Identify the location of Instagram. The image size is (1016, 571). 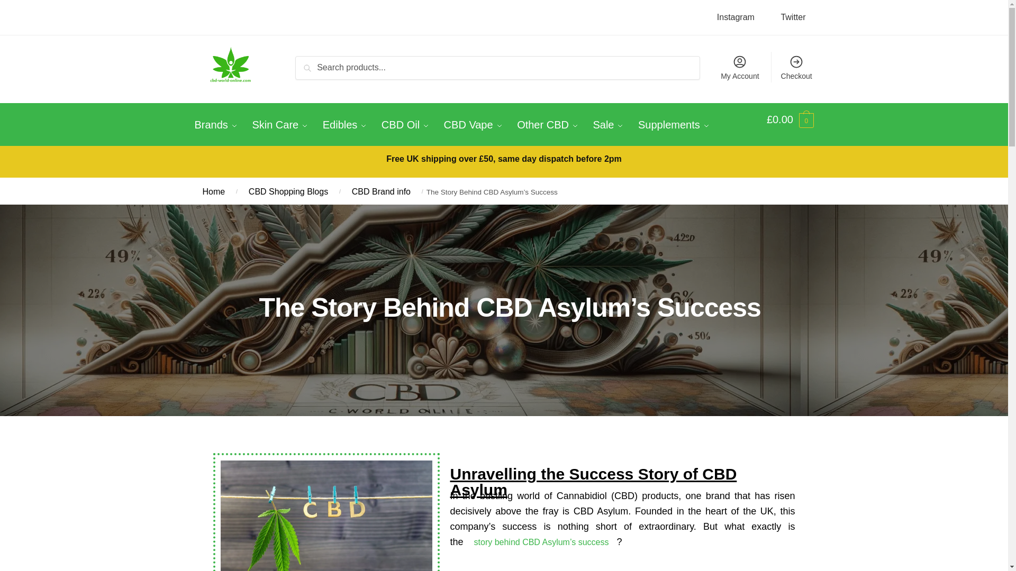
(736, 17).